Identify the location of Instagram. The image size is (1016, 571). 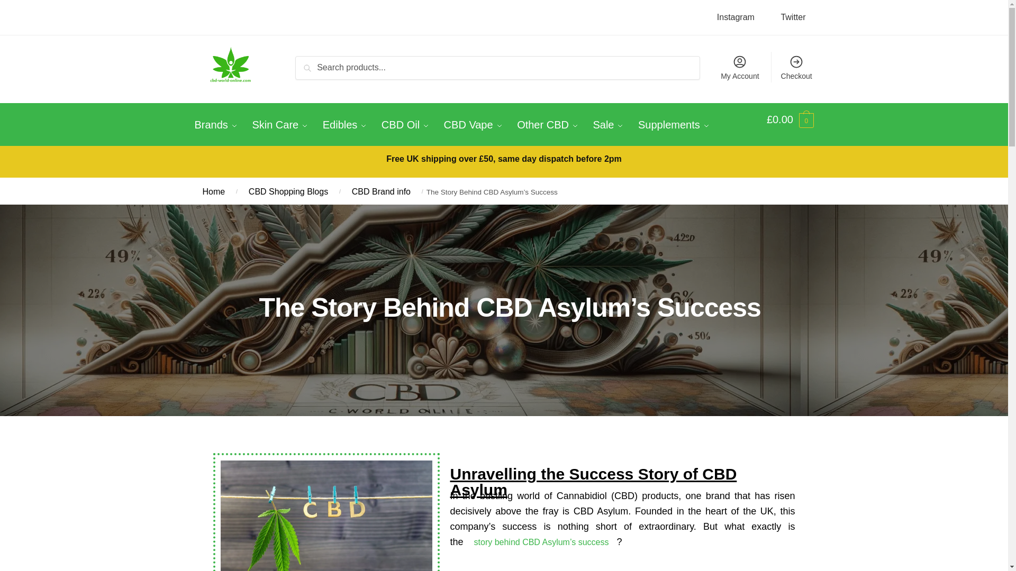
(736, 17).